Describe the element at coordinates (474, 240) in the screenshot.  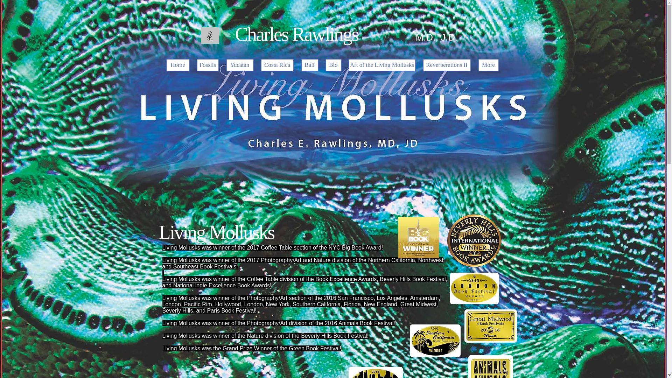
I see `Beverly Hills Winner.png` at that location.